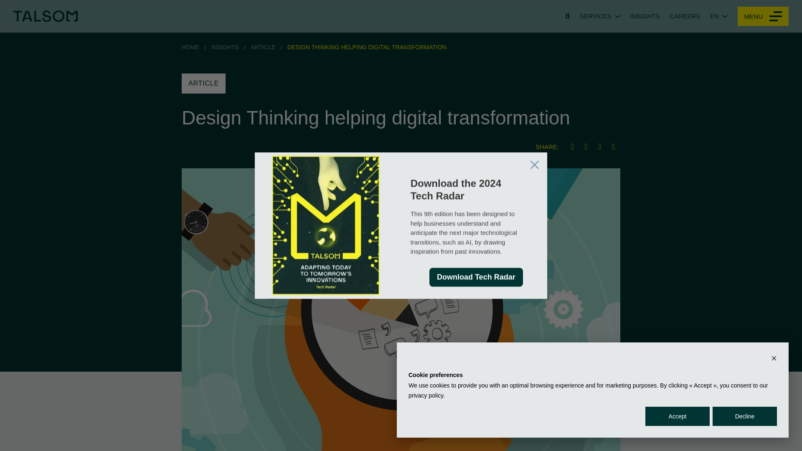 The width and height of the screenshot is (802, 451). What do you see at coordinates (718, 16) in the screenshot?
I see `EN` at bounding box center [718, 16].